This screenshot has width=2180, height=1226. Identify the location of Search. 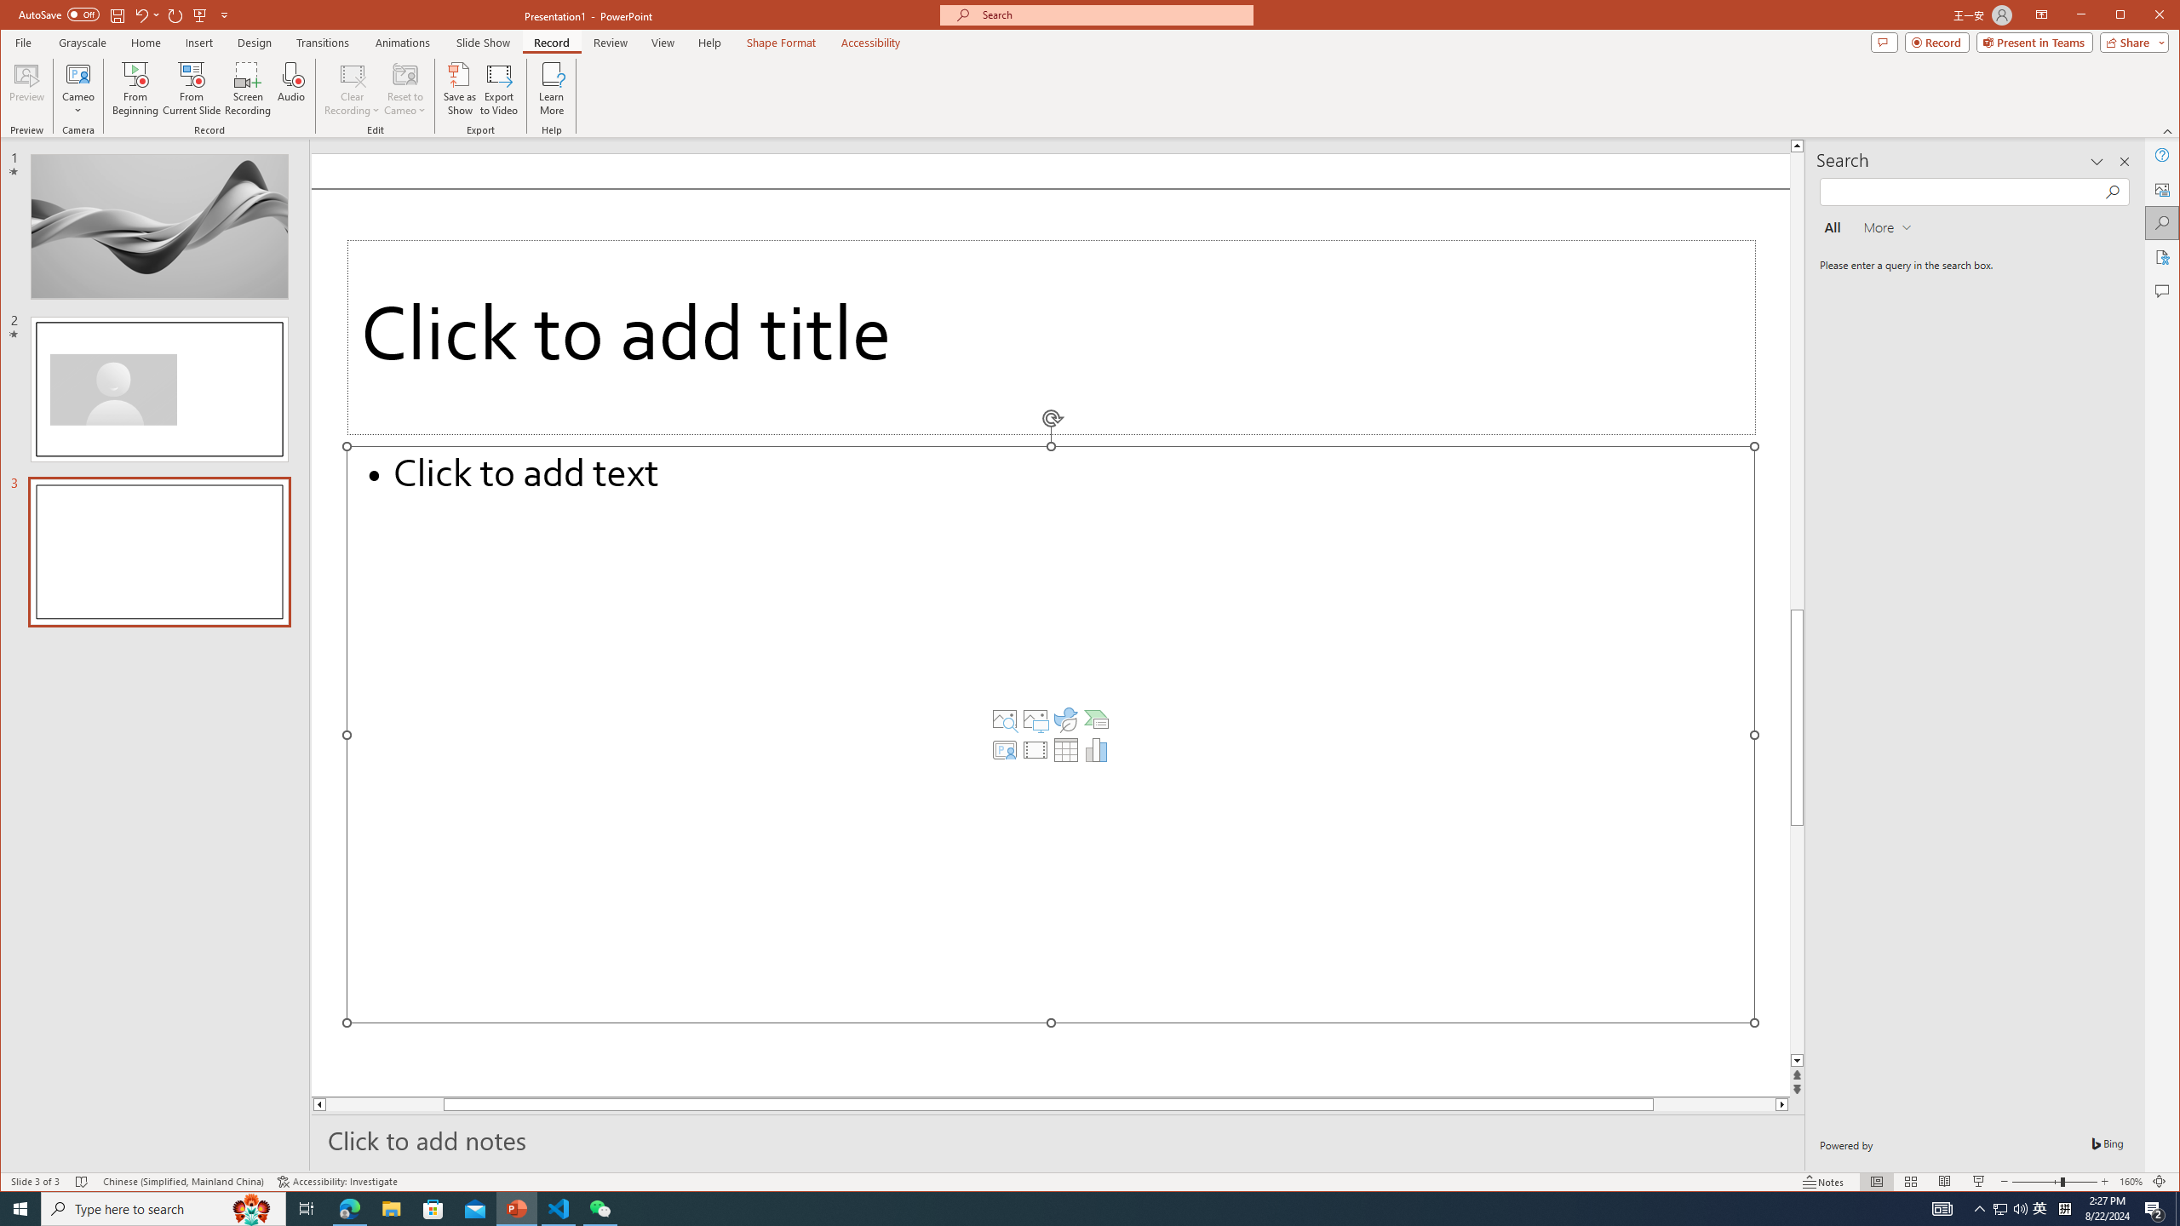
(2163, 223).